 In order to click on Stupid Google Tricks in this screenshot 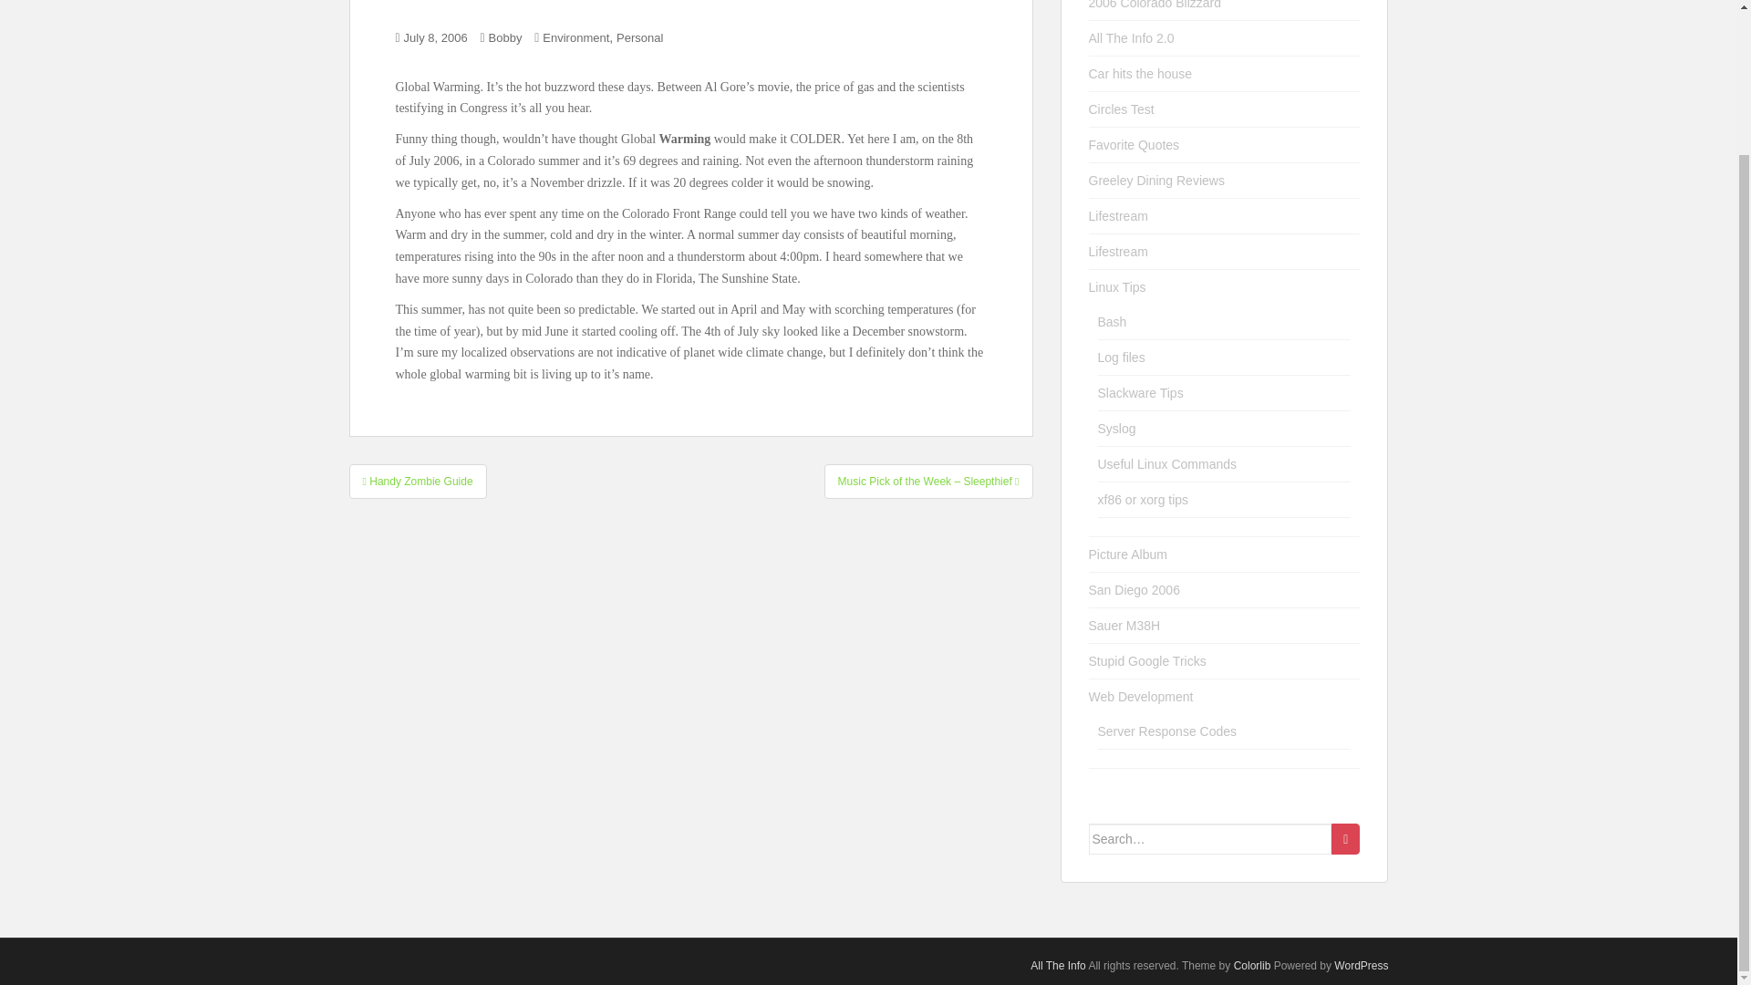, I will do `click(1147, 661)`.